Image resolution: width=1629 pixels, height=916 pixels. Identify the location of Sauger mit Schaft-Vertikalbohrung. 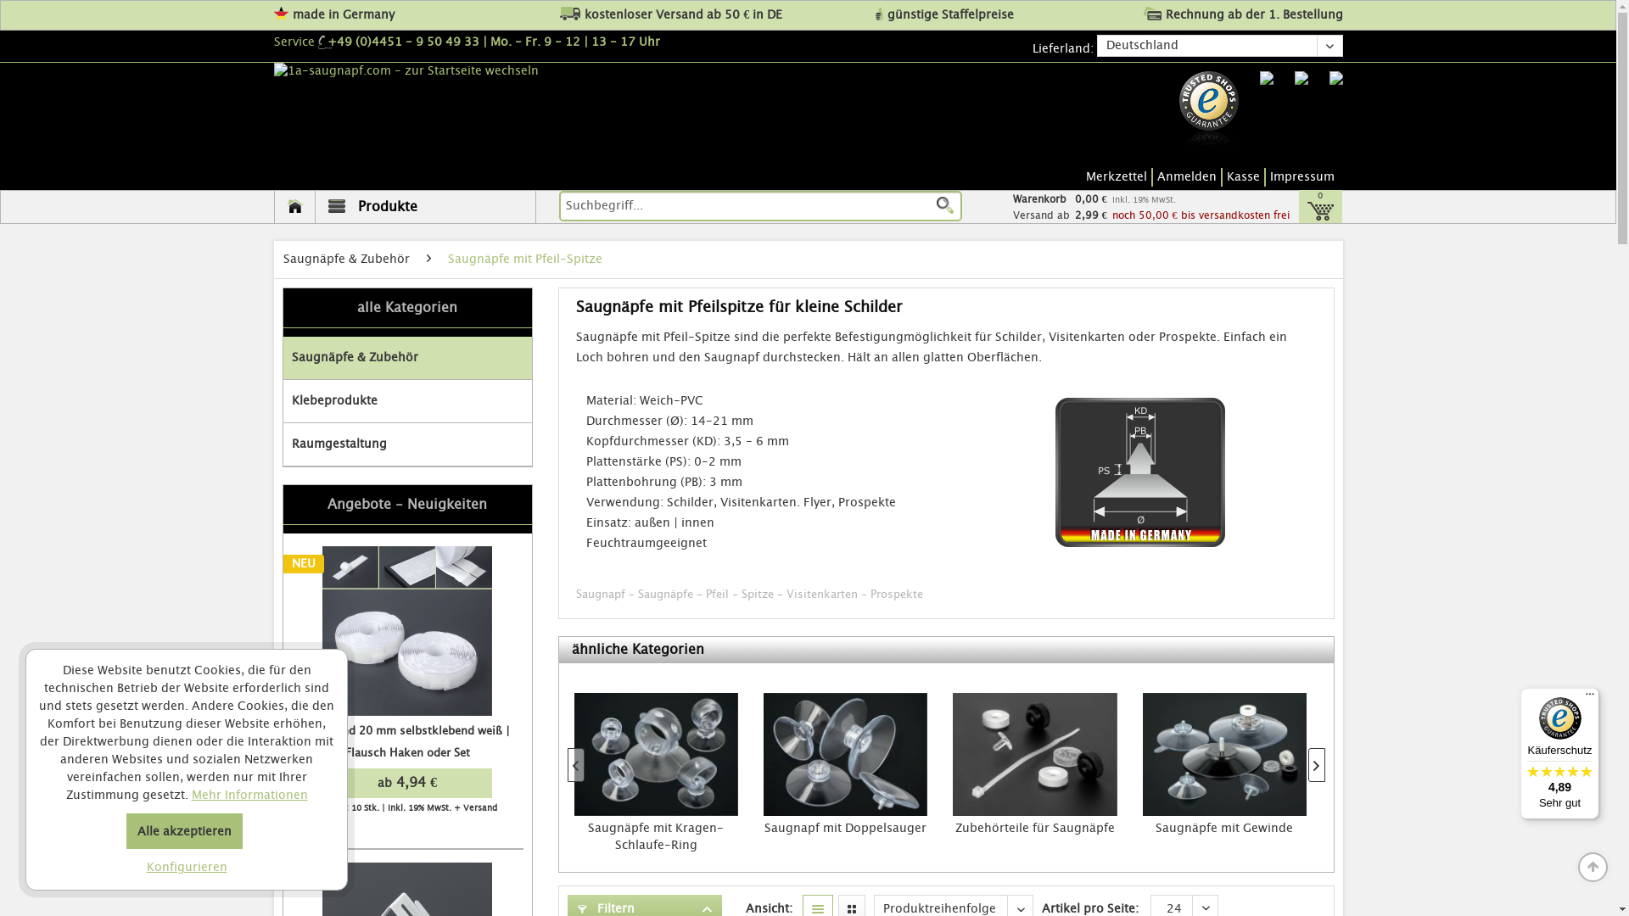
(662, 837).